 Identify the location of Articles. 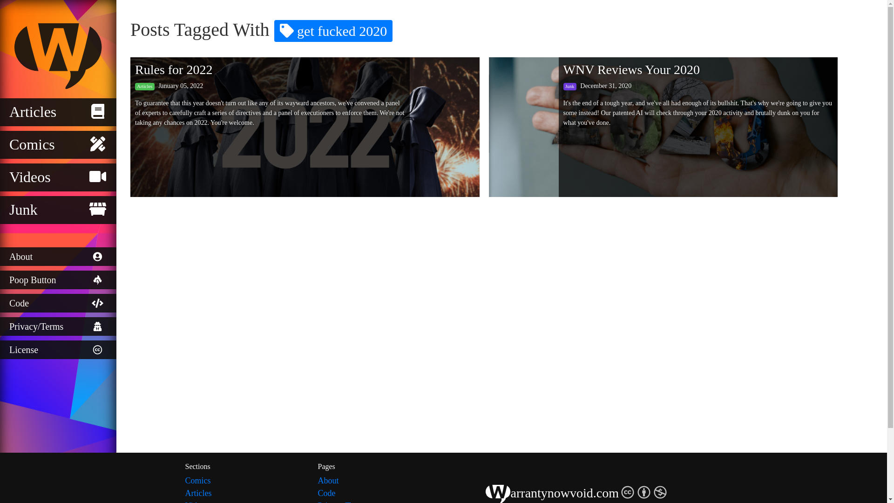
(58, 112).